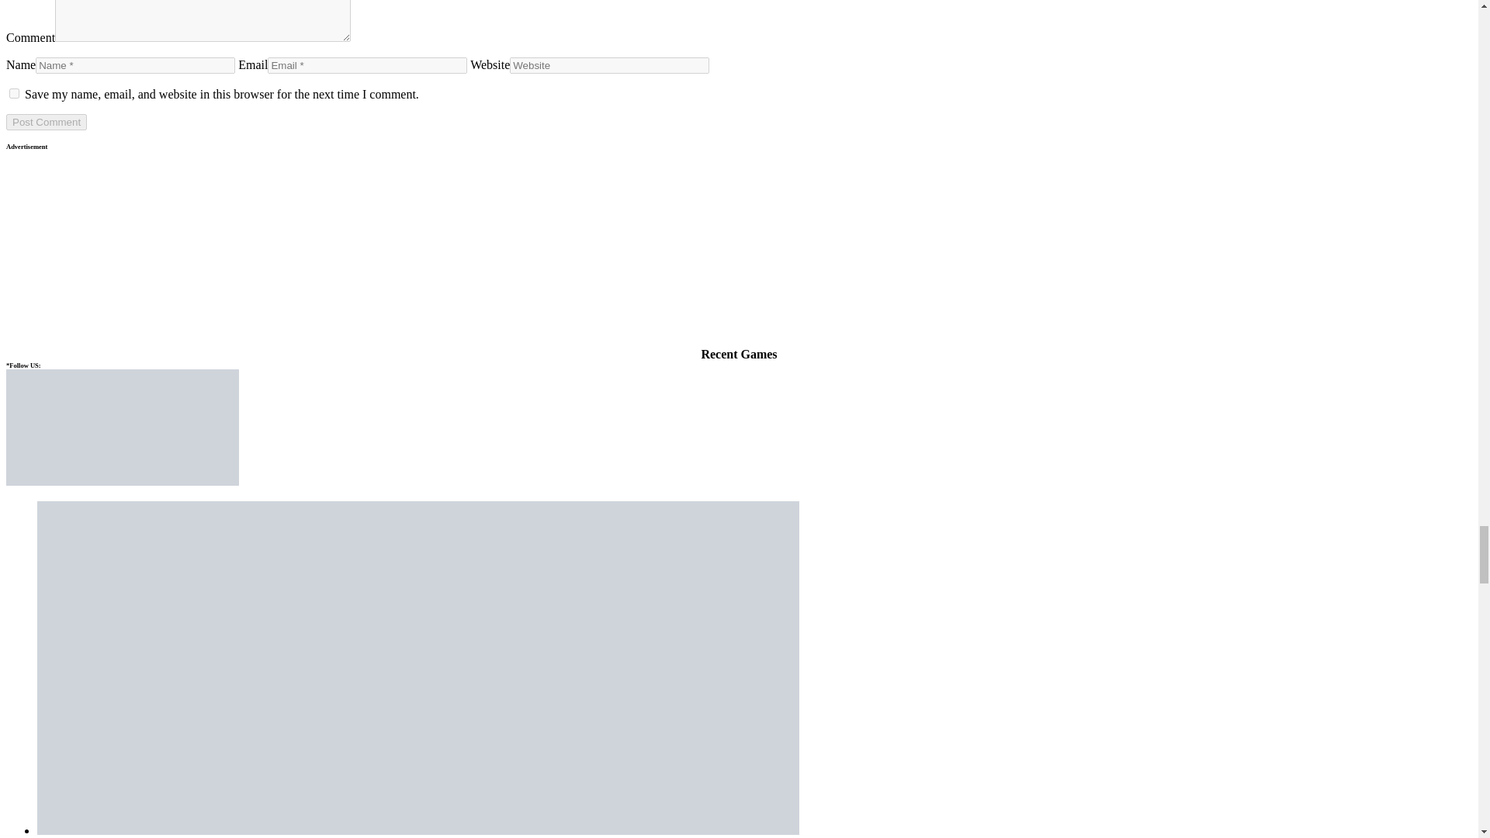  Describe the element at coordinates (46, 122) in the screenshot. I see `Post Comment` at that location.